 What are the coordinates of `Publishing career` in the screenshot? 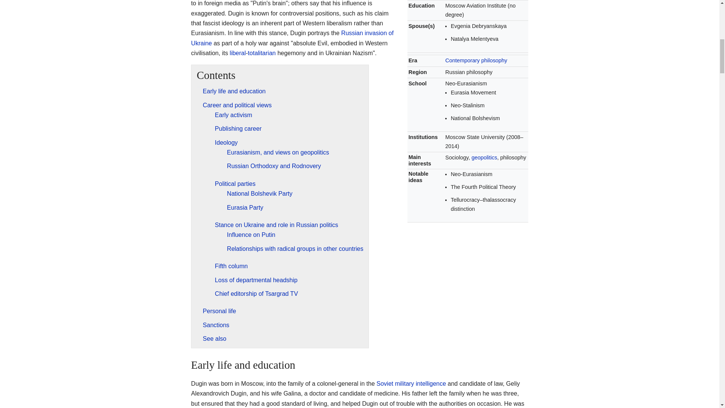 It's located at (238, 128).